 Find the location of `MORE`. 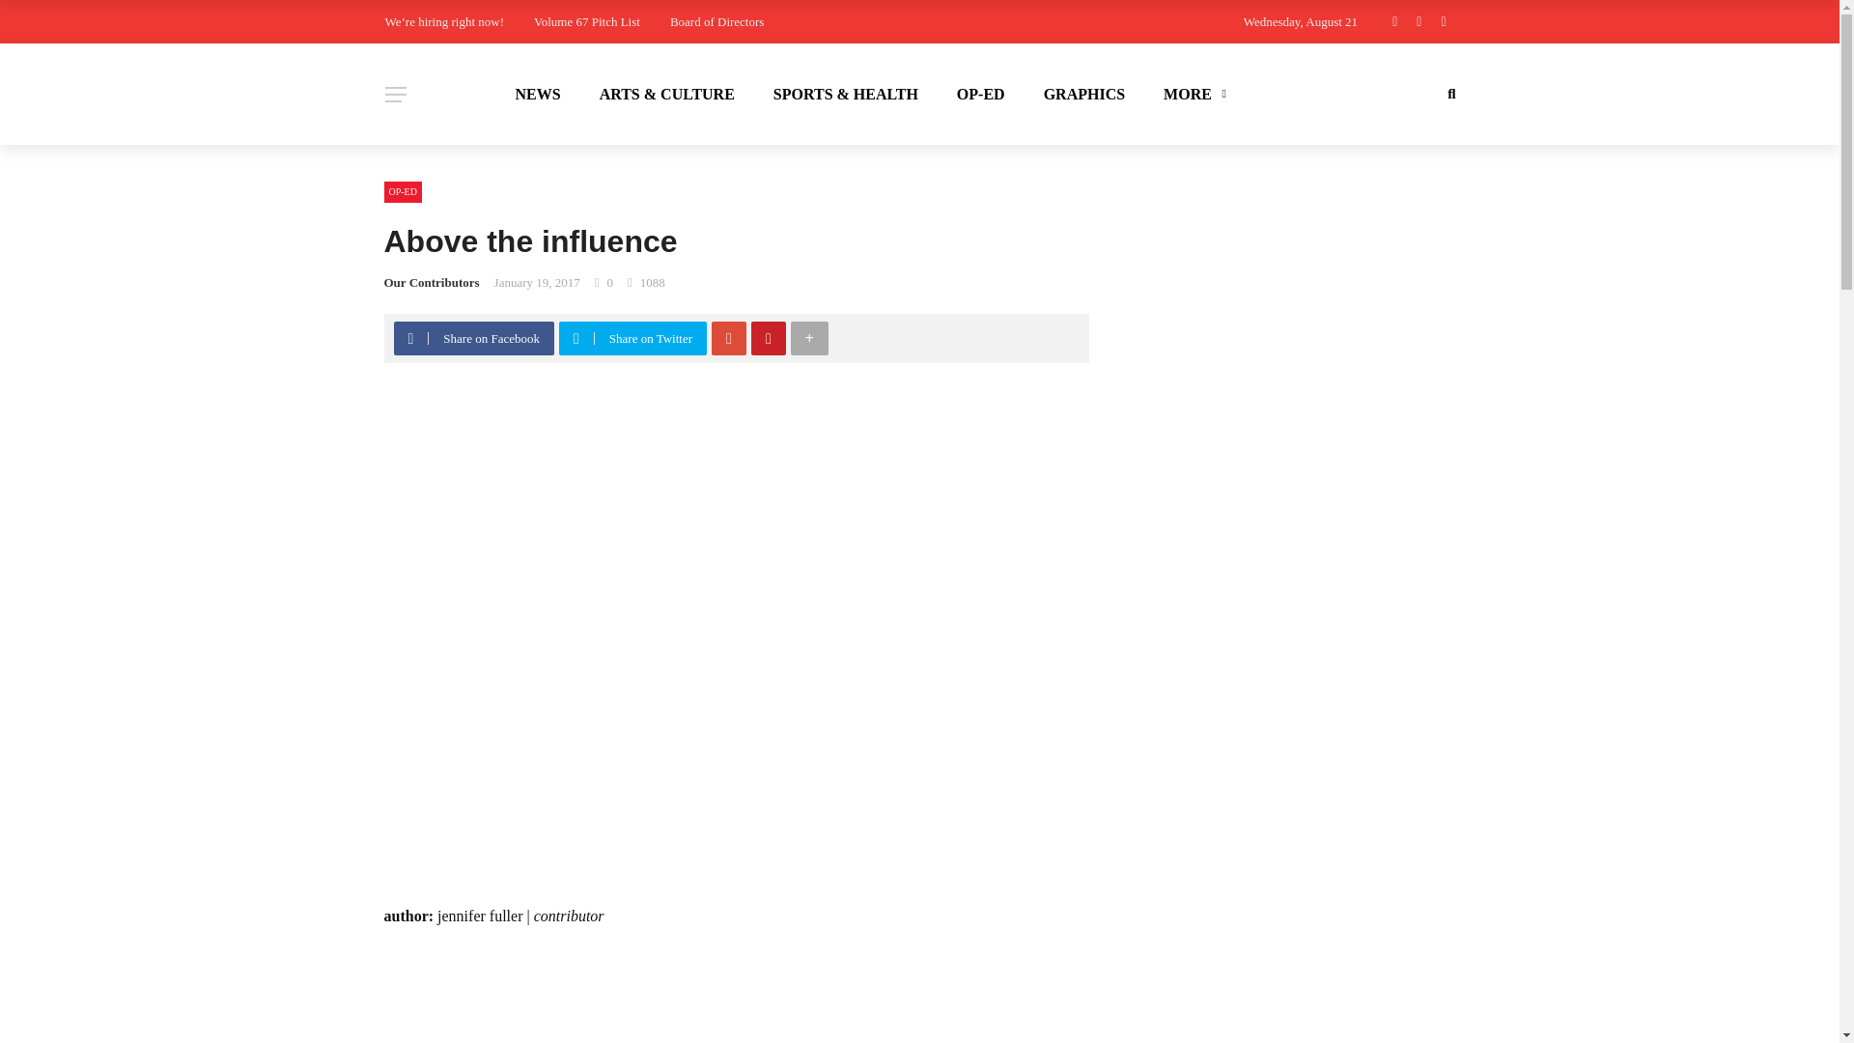

MORE is located at coordinates (1192, 95).